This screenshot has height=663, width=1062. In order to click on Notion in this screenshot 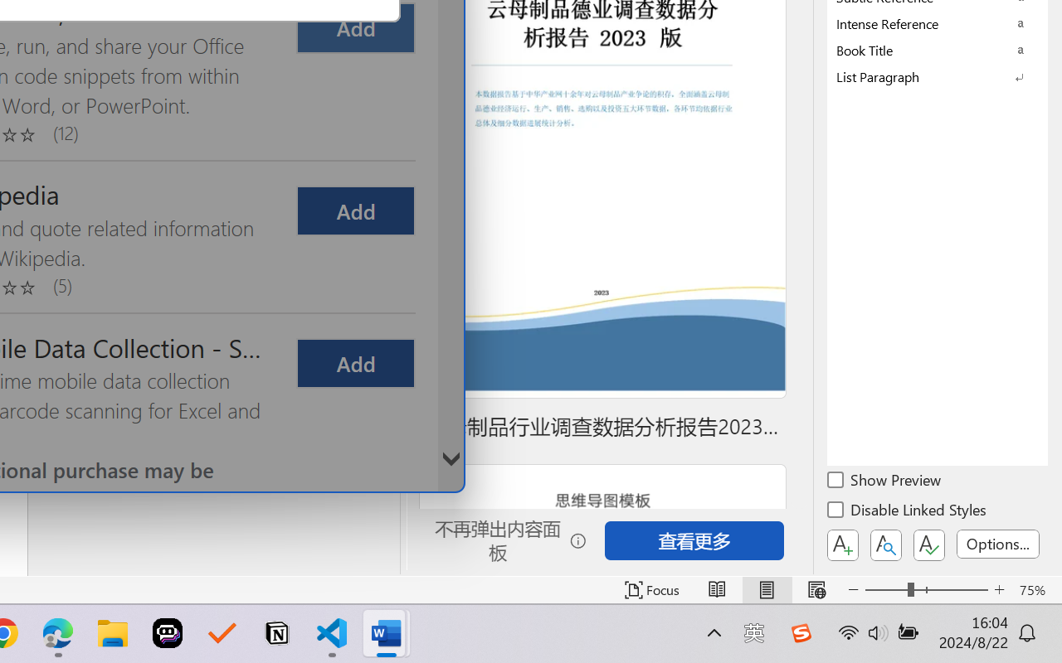, I will do `click(277, 633)`.